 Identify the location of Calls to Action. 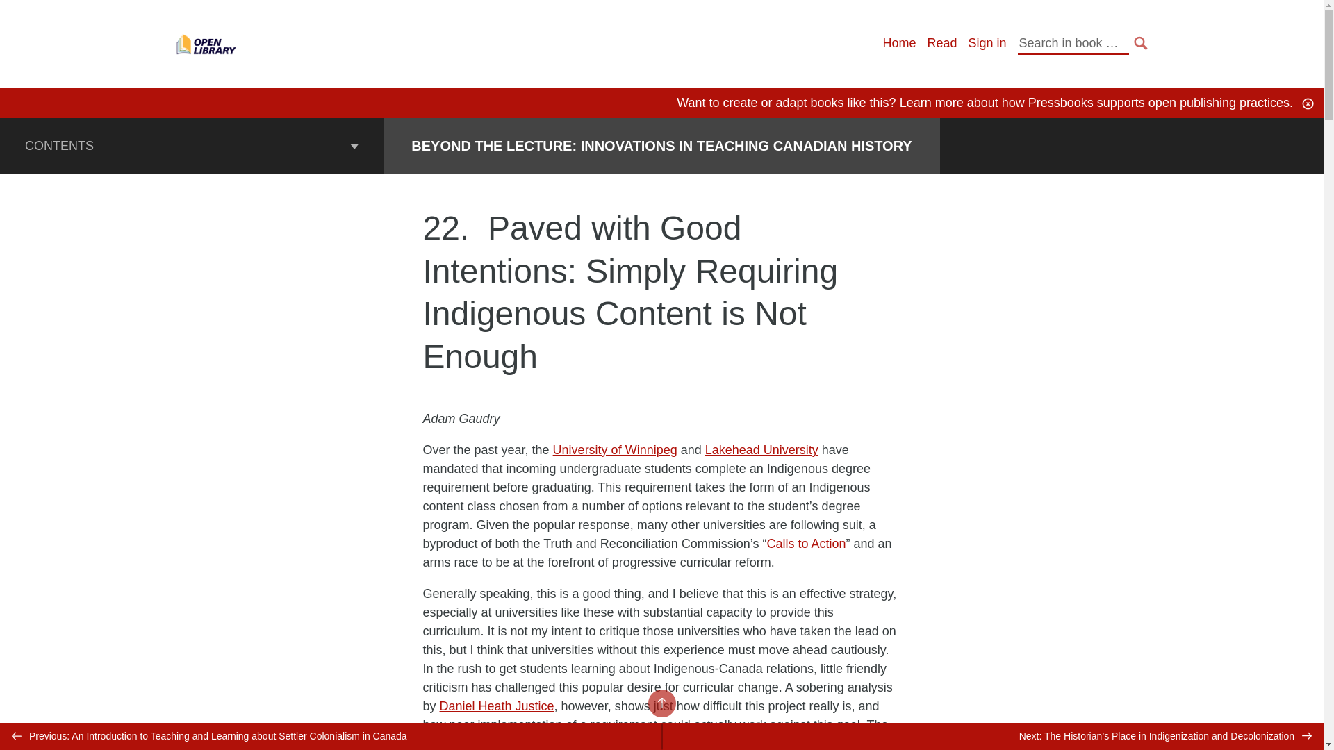
(806, 543).